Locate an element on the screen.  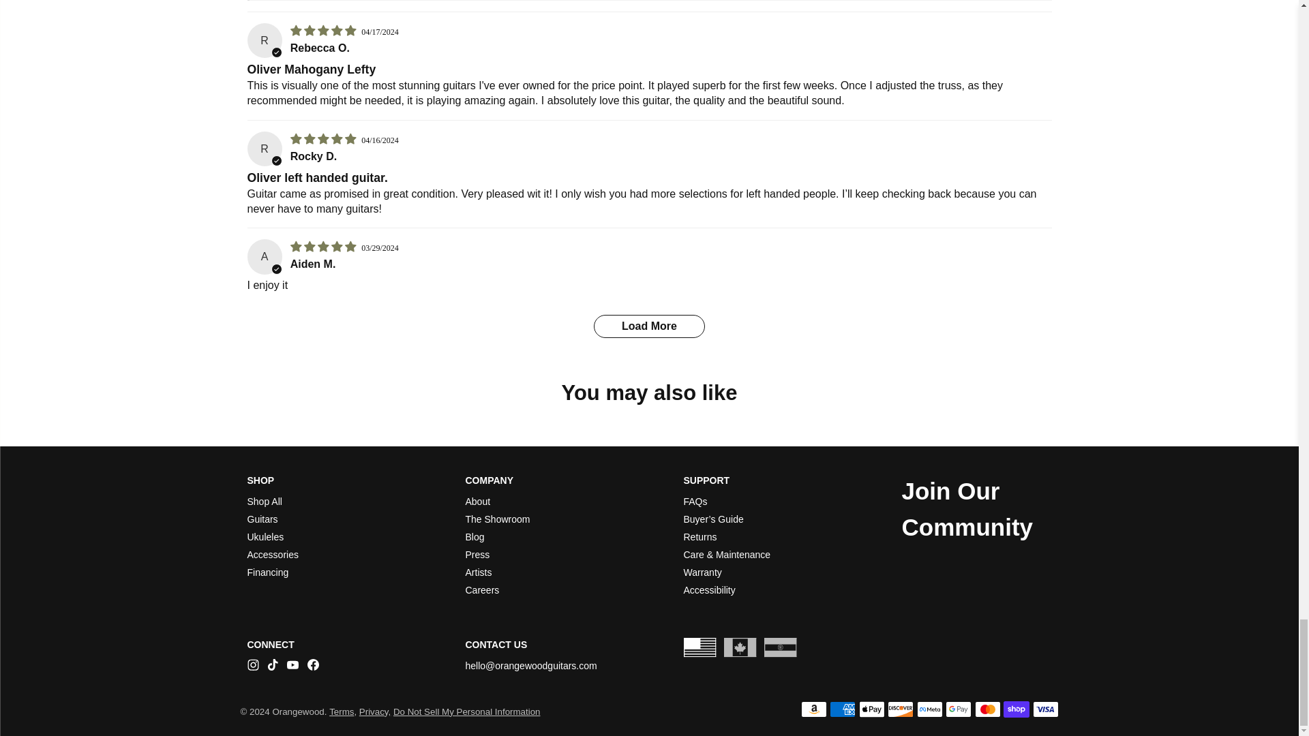
Apple Pay is located at coordinates (871, 709).